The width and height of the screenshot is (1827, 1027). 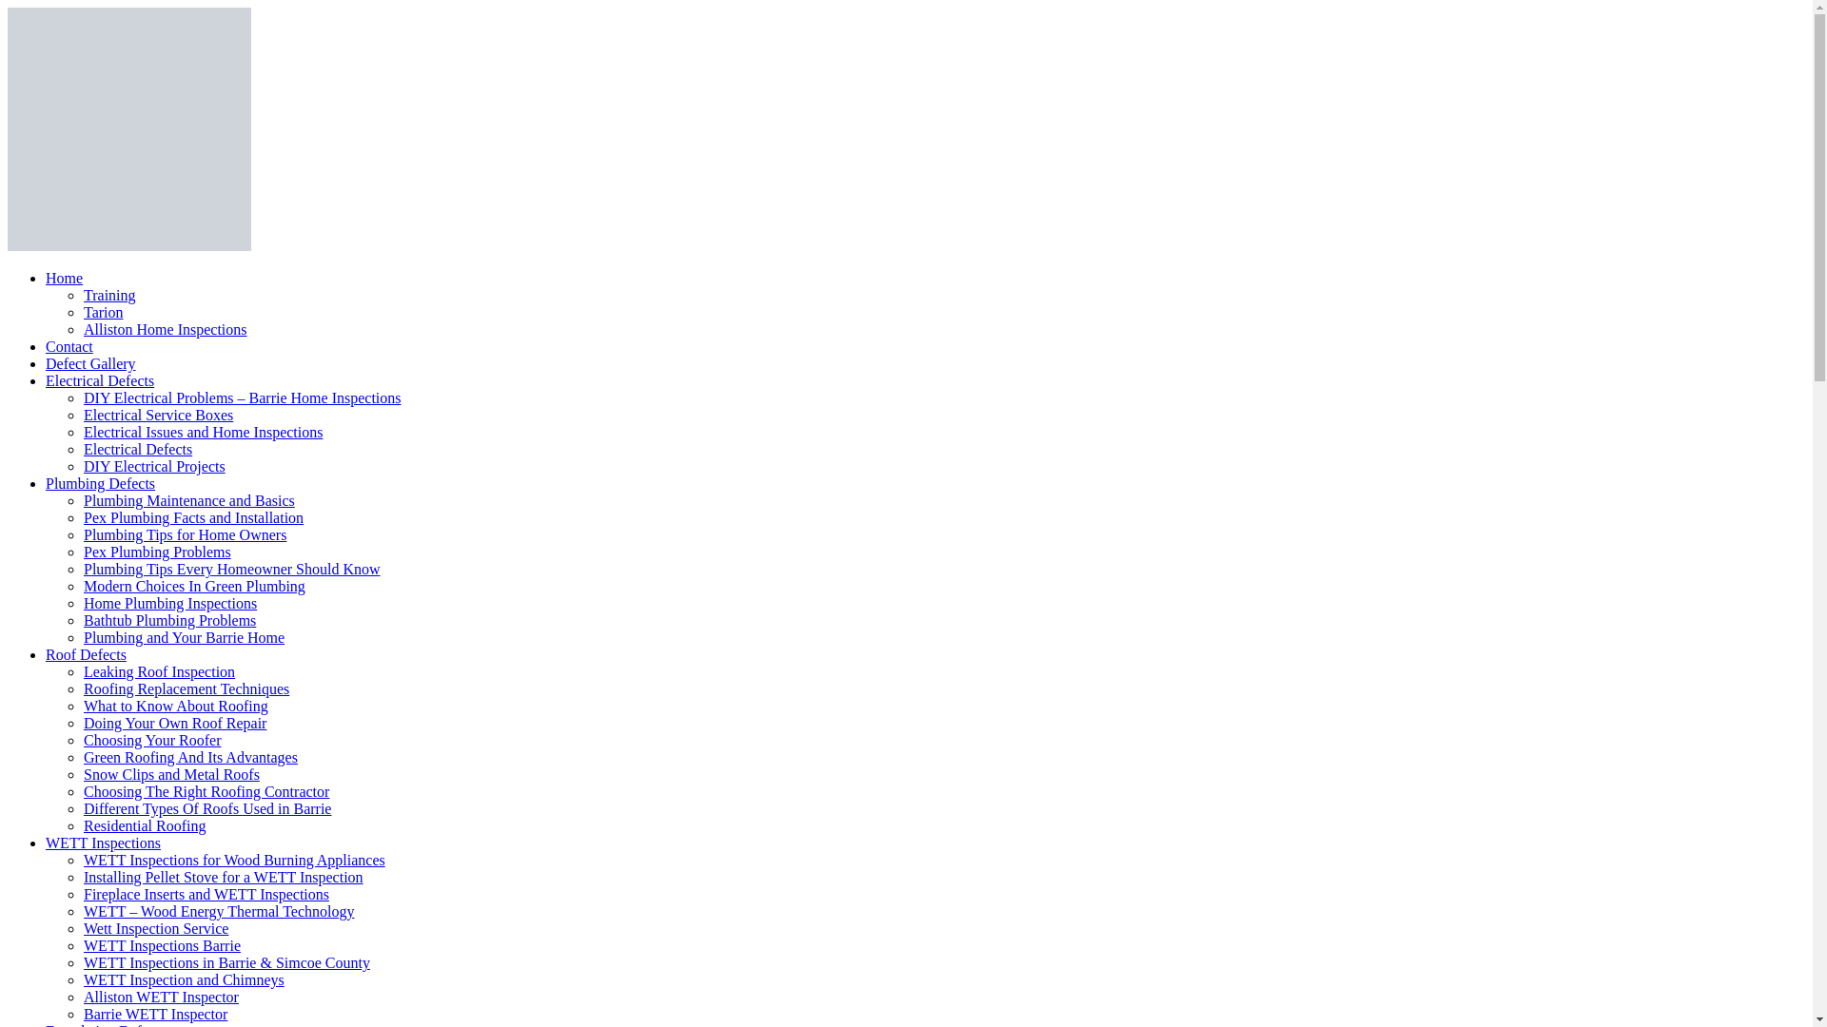 I want to click on Training, so click(x=110, y=295).